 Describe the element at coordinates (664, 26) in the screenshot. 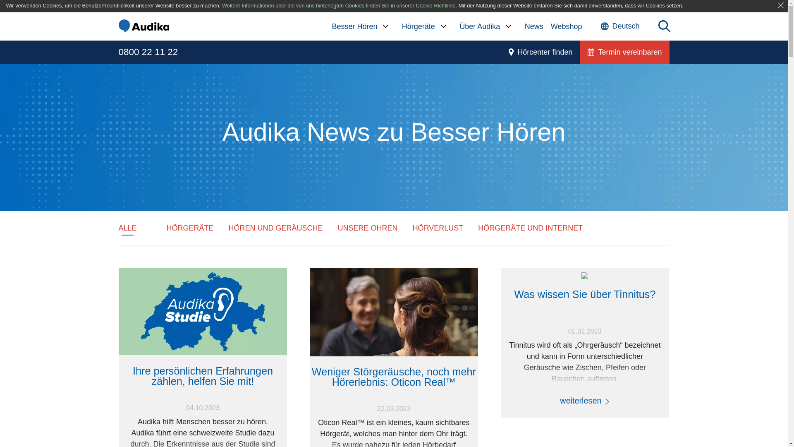

I see `search` at that location.